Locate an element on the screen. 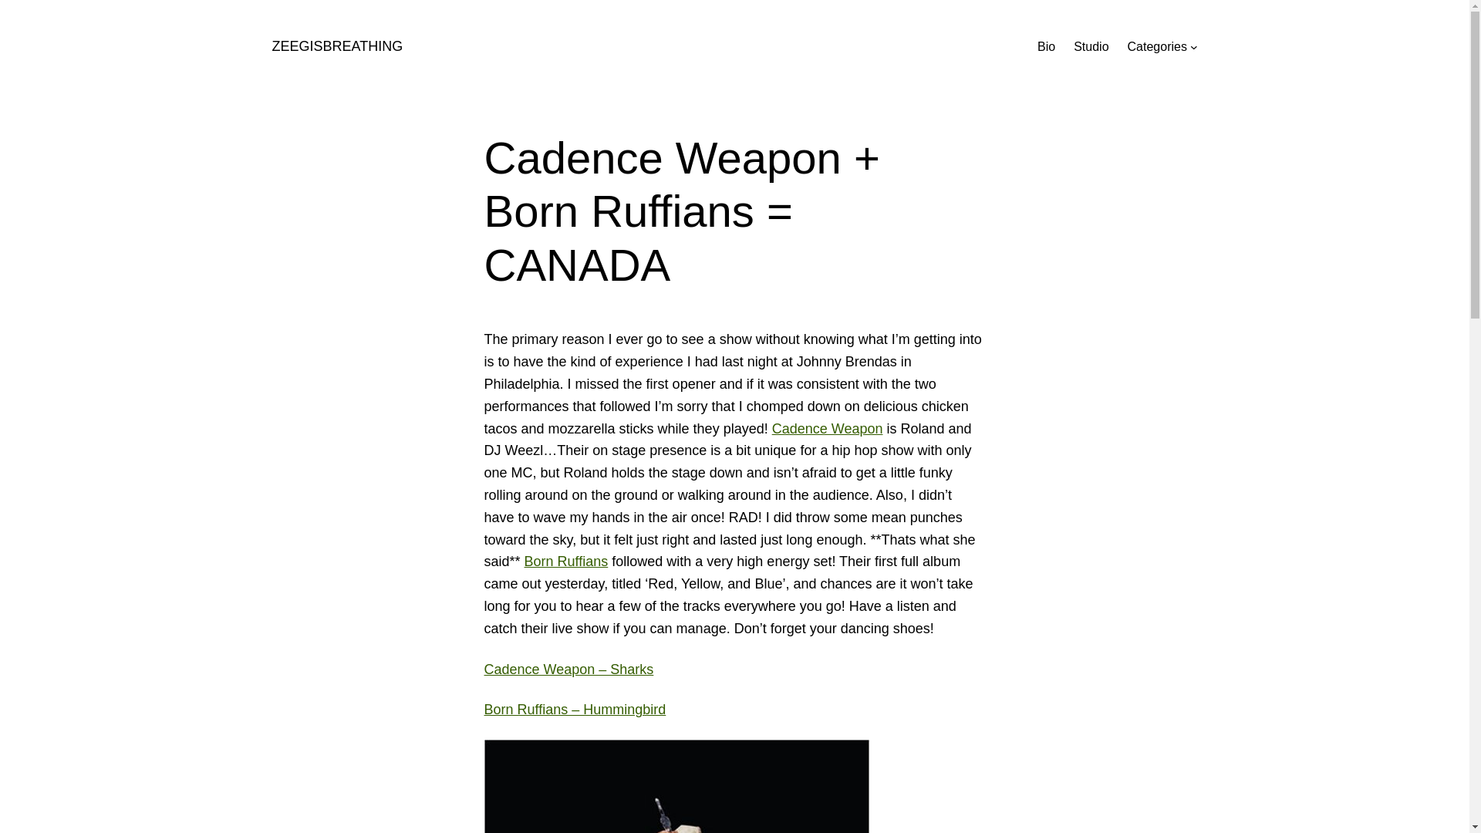  born-ruffians-red-yellow-blue is located at coordinates (677, 787).